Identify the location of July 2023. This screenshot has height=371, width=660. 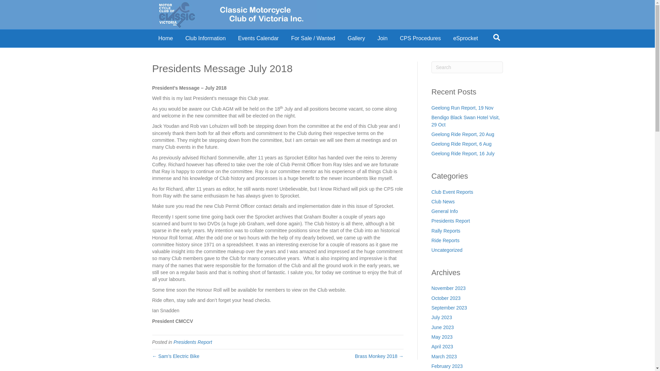
(442, 317).